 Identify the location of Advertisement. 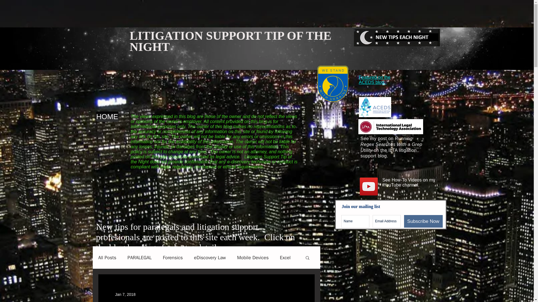
(102, 12).